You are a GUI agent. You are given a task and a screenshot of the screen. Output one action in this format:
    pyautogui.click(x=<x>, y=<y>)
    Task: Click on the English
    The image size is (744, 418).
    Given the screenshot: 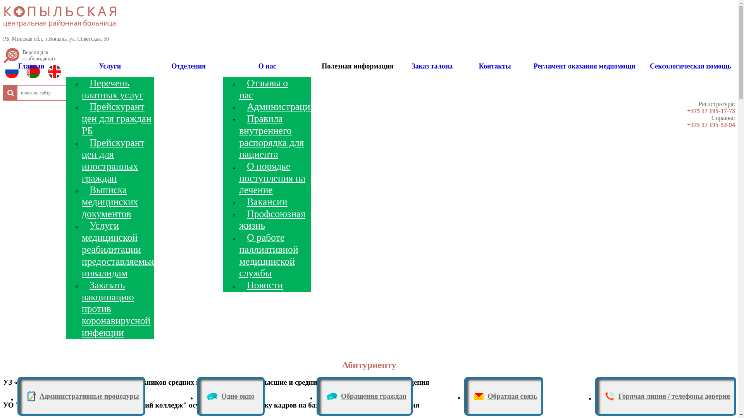 What is the action you would take?
    pyautogui.click(x=56, y=74)
    